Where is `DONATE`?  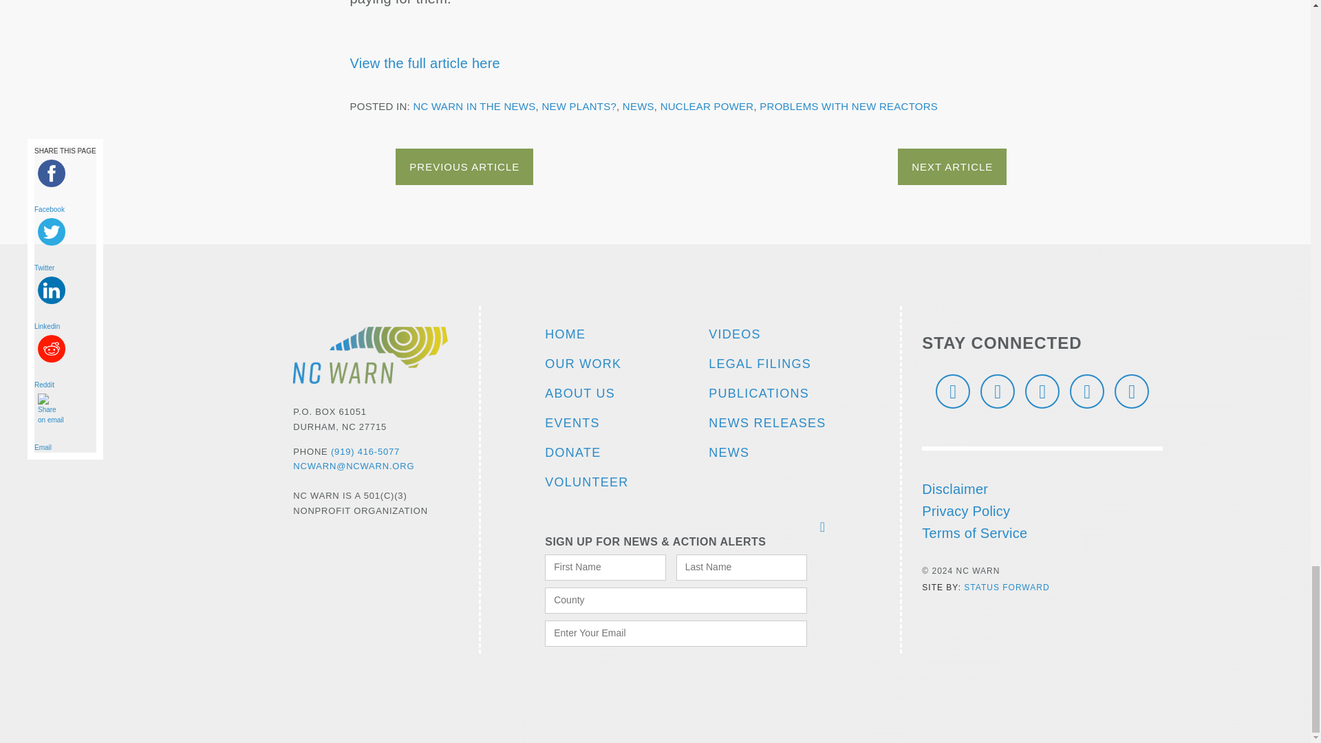 DONATE is located at coordinates (599, 453).